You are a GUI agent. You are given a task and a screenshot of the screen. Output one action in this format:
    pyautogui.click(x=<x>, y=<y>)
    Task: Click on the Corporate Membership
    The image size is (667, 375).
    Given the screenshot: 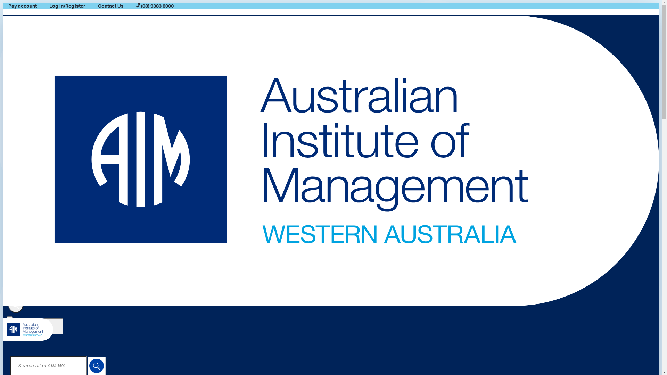 What is the action you would take?
    pyautogui.click(x=345, y=167)
    